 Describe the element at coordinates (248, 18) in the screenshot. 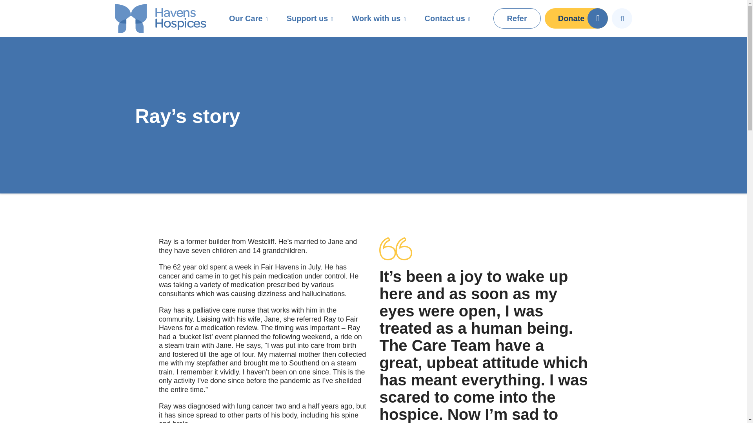

I see `Our Care` at that location.